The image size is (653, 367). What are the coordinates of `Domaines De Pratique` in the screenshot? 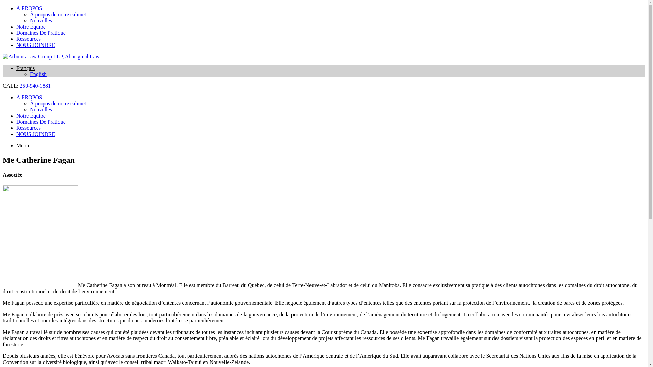 It's located at (41, 33).